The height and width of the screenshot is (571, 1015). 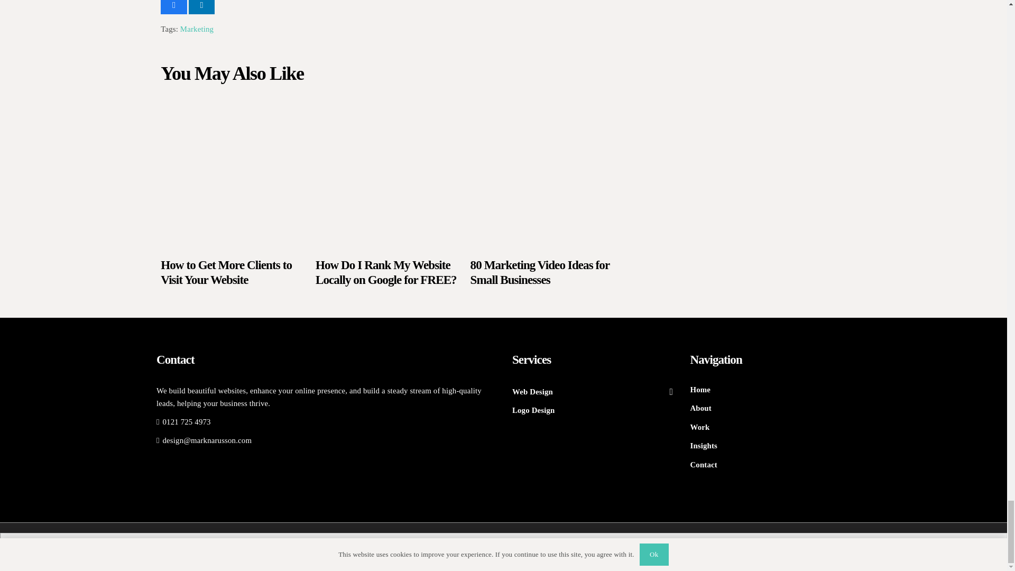 I want to click on Share this, so click(x=201, y=7).